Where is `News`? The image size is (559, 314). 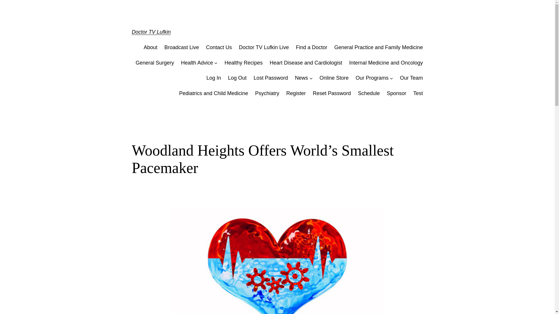
News is located at coordinates (301, 78).